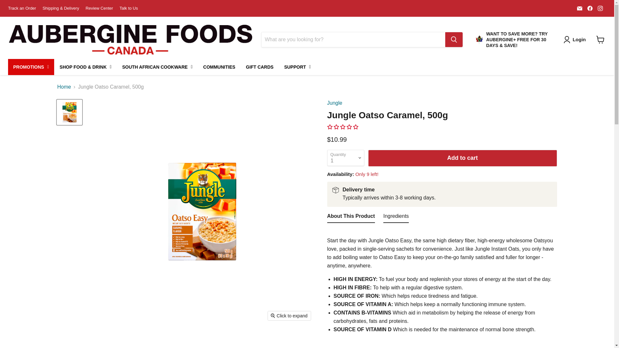  Describe the element at coordinates (22, 8) in the screenshot. I see `Track an Order` at that location.